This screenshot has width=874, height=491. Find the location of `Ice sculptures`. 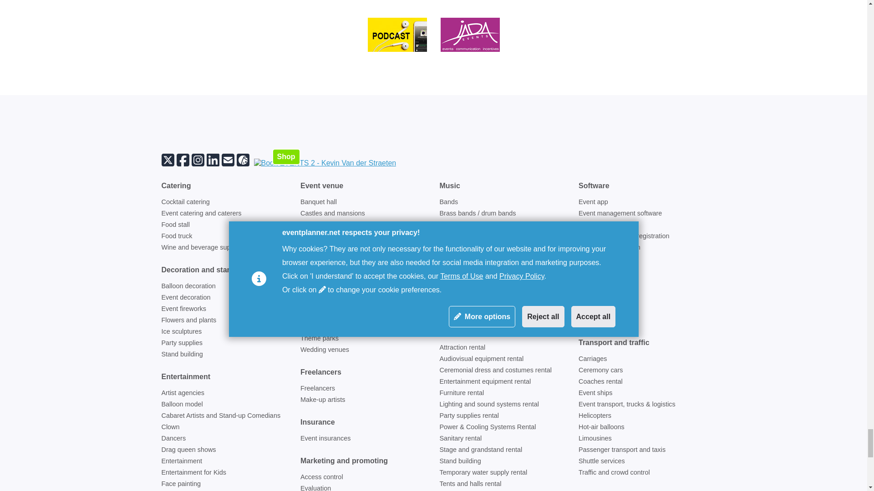

Ice sculptures is located at coordinates (181, 331).